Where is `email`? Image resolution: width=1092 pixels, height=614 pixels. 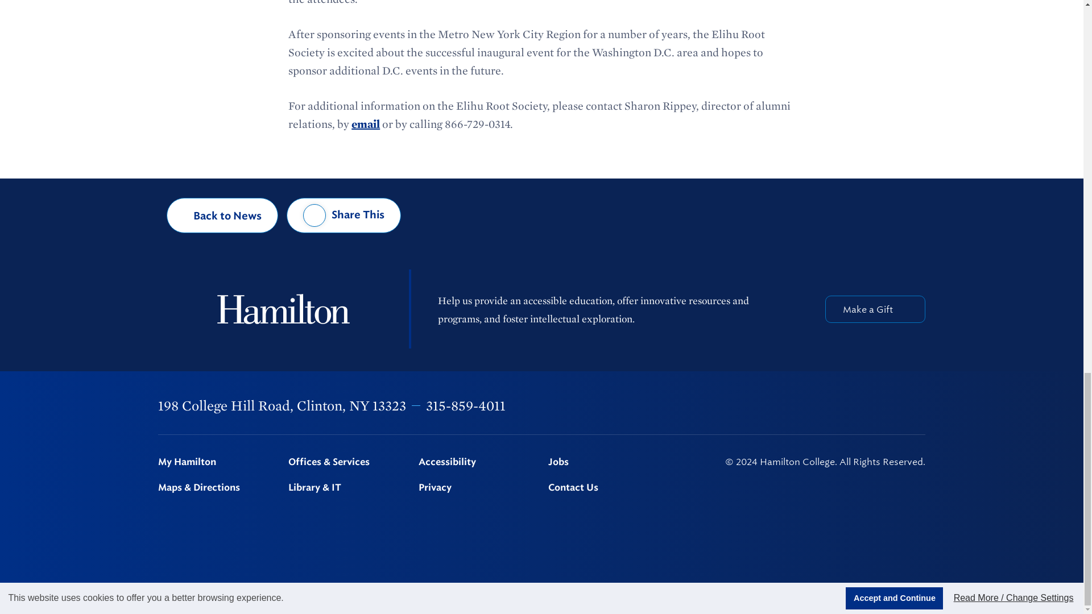
email is located at coordinates (366, 124).